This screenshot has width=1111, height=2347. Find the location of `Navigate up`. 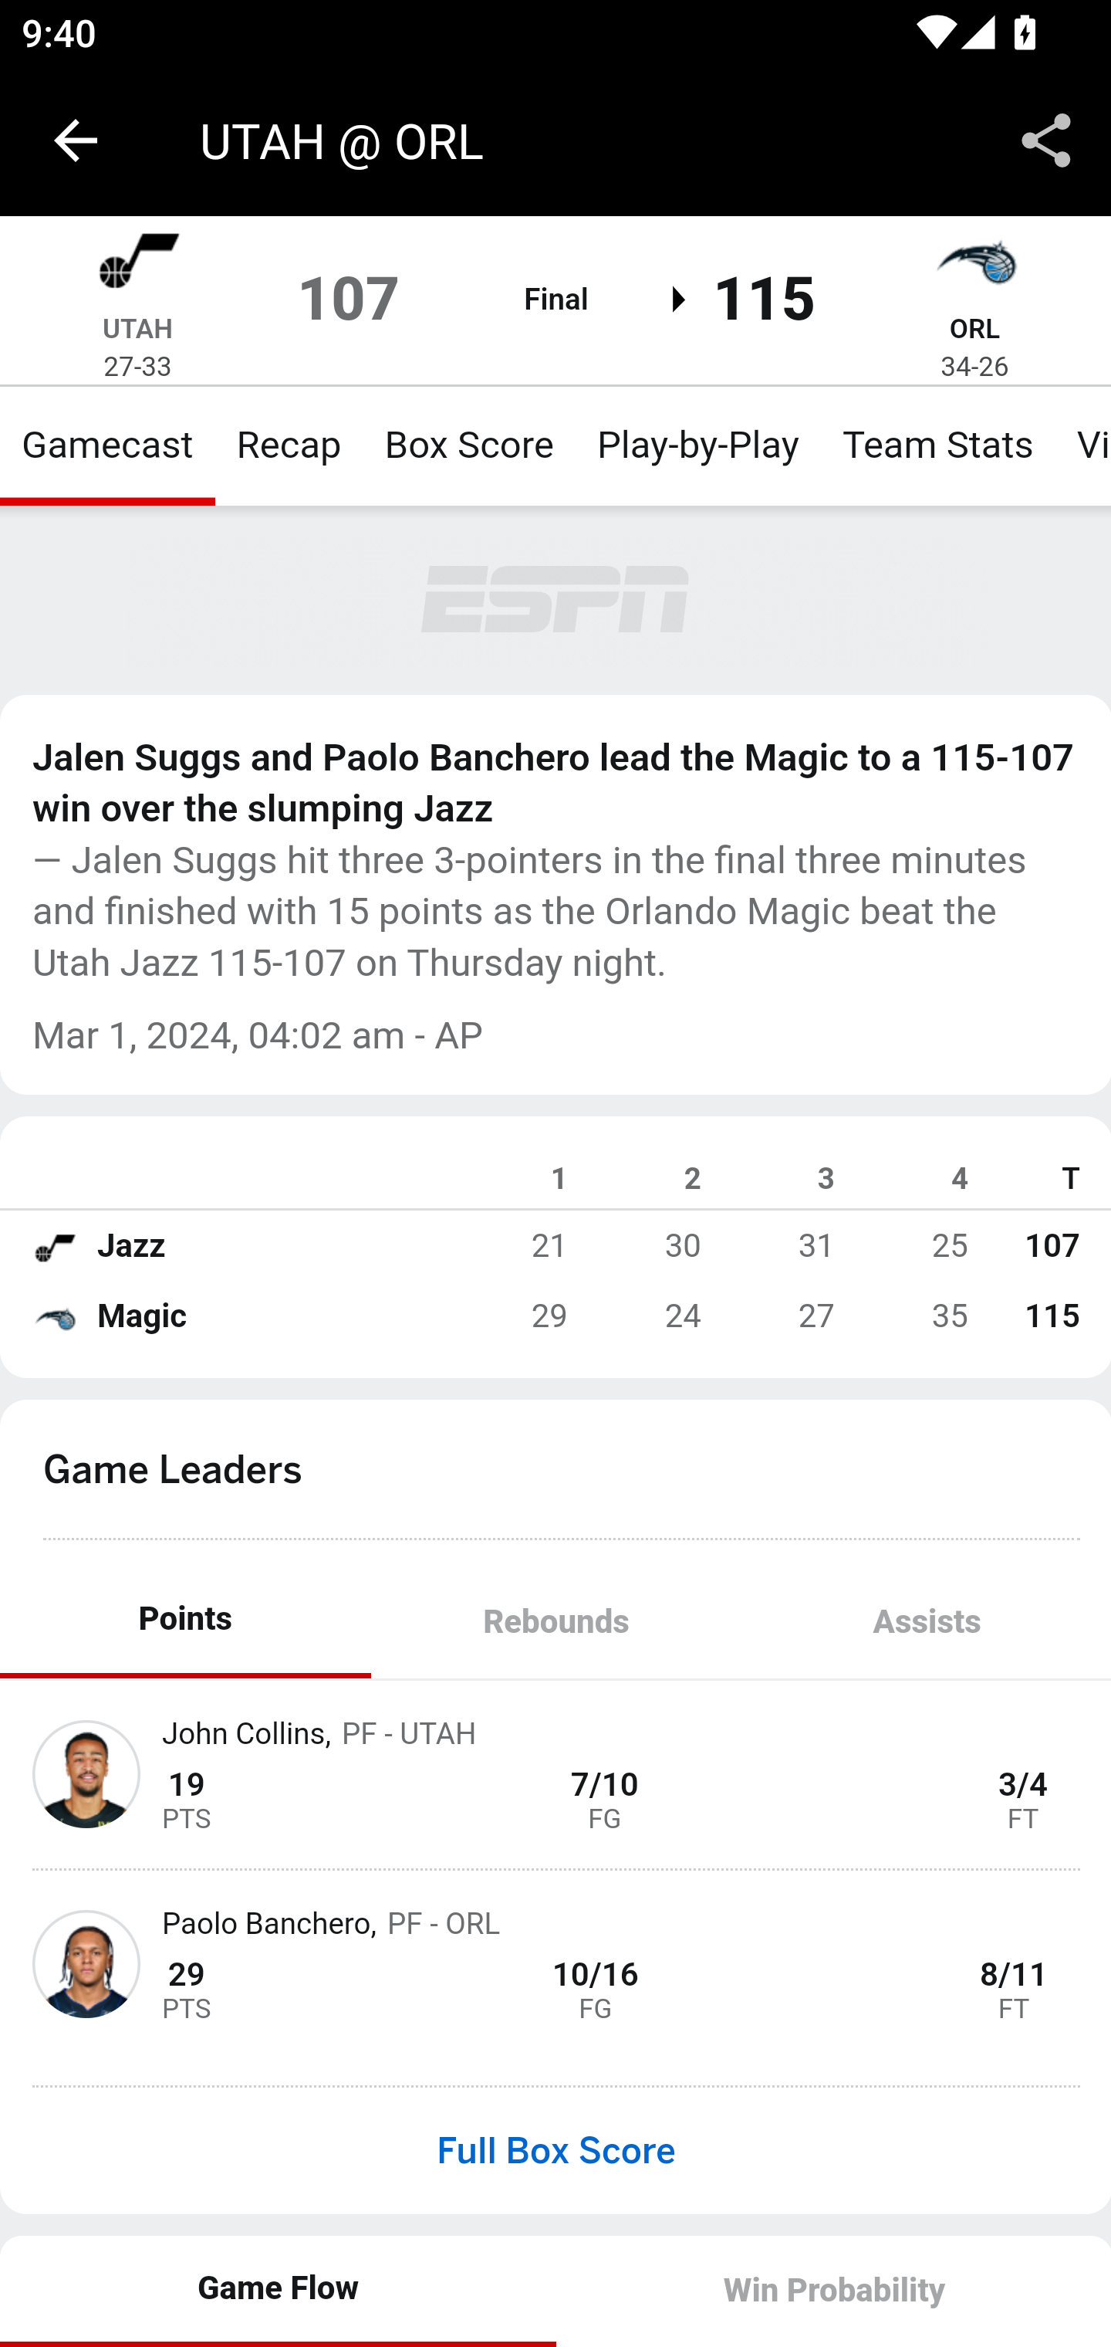

Navigate up is located at coordinates (76, 141).